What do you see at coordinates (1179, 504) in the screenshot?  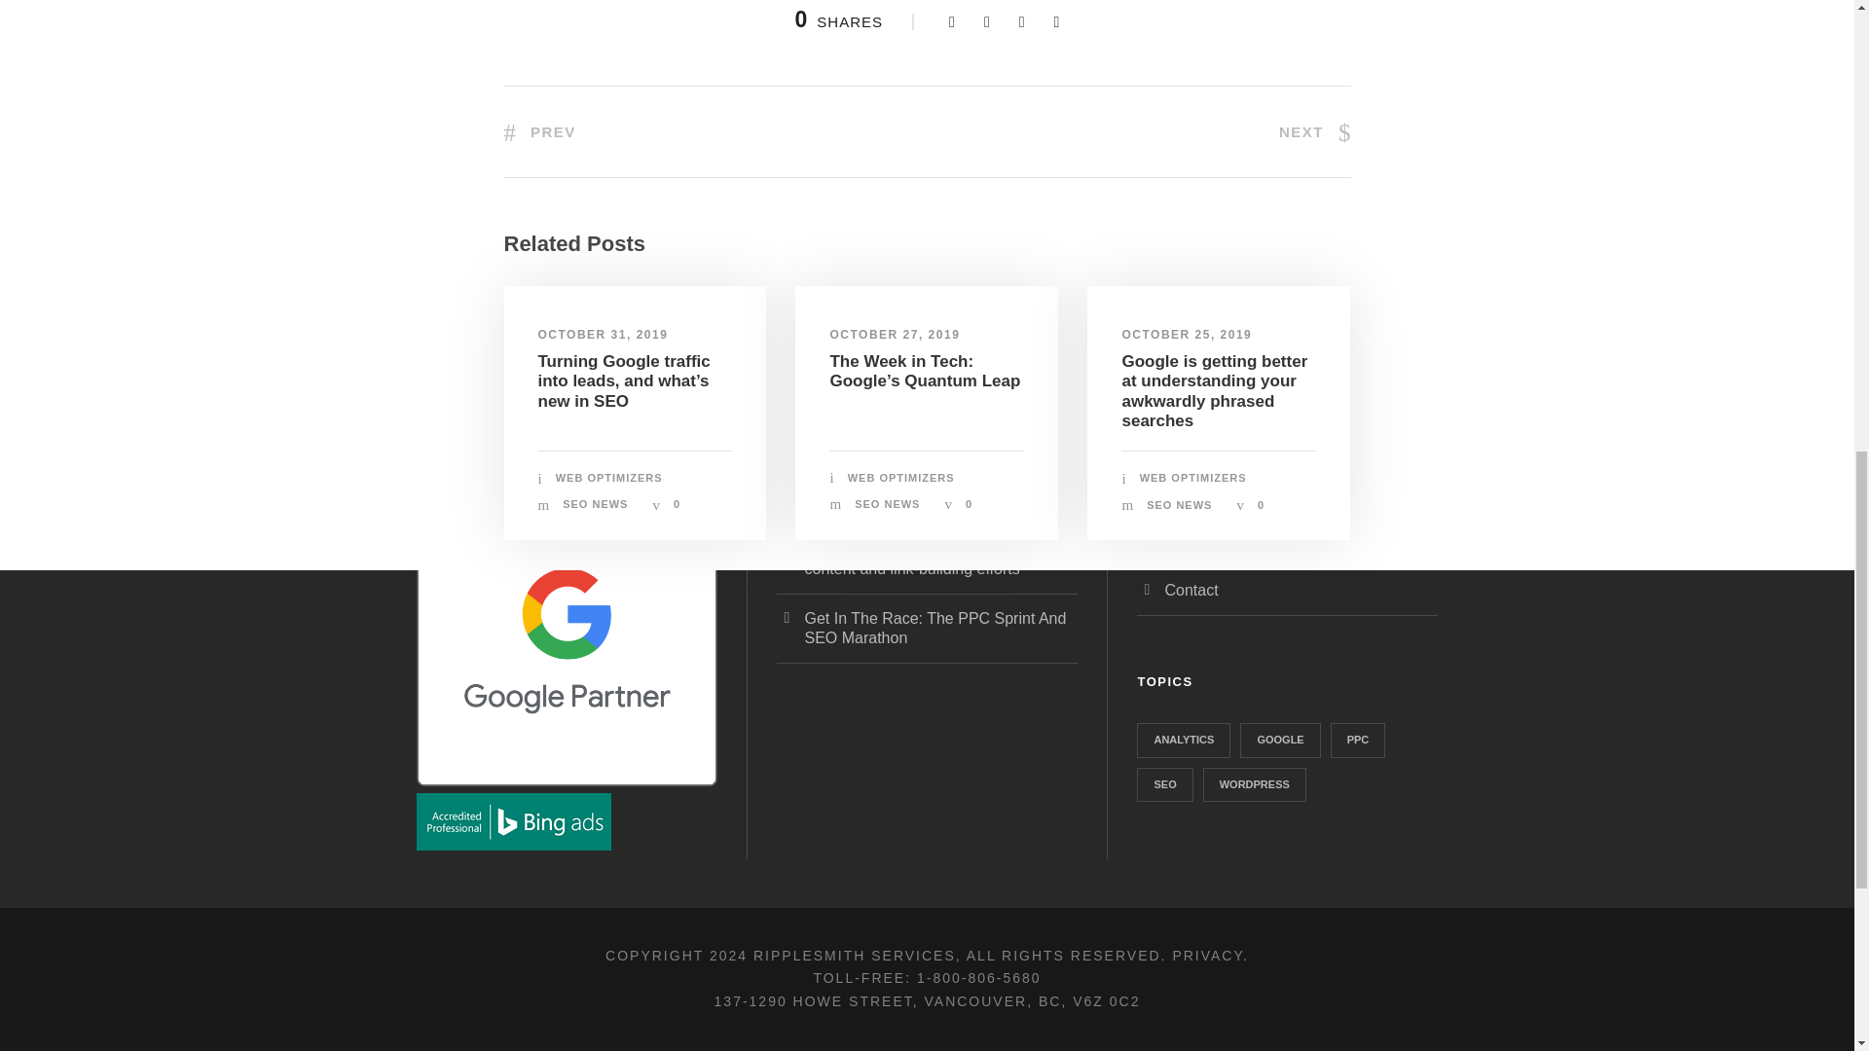 I see `SEO NEWS` at bounding box center [1179, 504].